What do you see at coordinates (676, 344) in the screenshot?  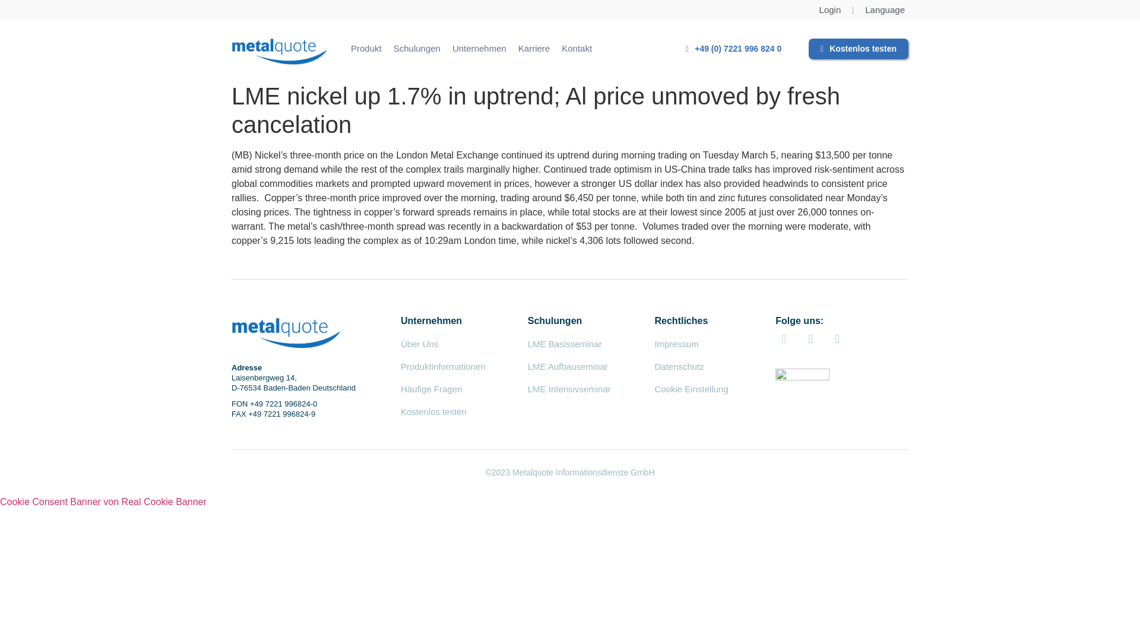 I see `Impressum` at bounding box center [676, 344].